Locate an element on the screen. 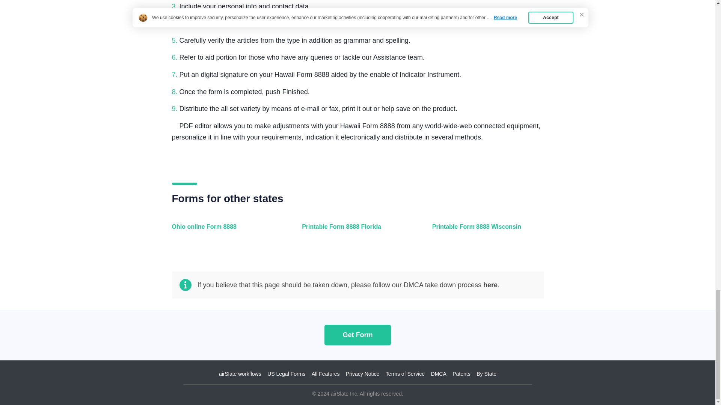 The width and height of the screenshot is (721, 405). Privacy Notice is located at coordinates (362, 374).